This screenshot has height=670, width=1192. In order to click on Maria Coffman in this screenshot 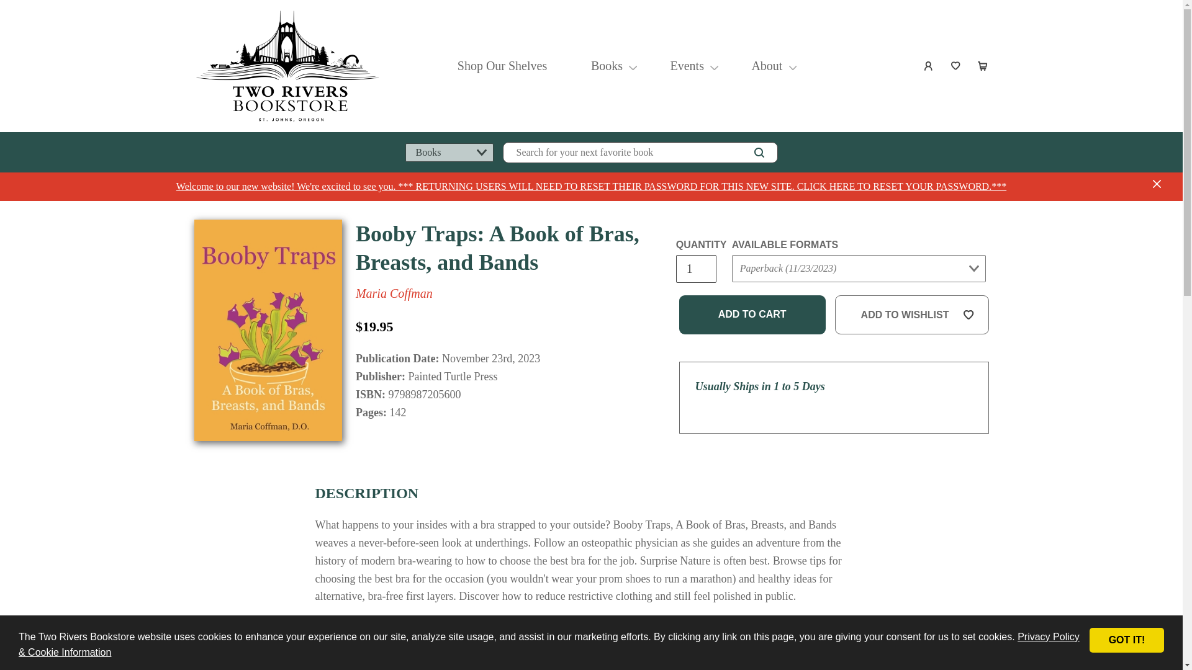, I will do `click(394, 293)`.